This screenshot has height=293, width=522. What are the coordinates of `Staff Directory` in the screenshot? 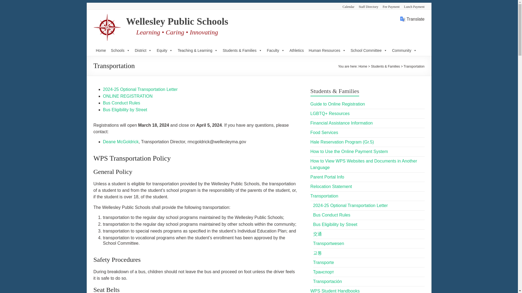 It's located at (366, 6).